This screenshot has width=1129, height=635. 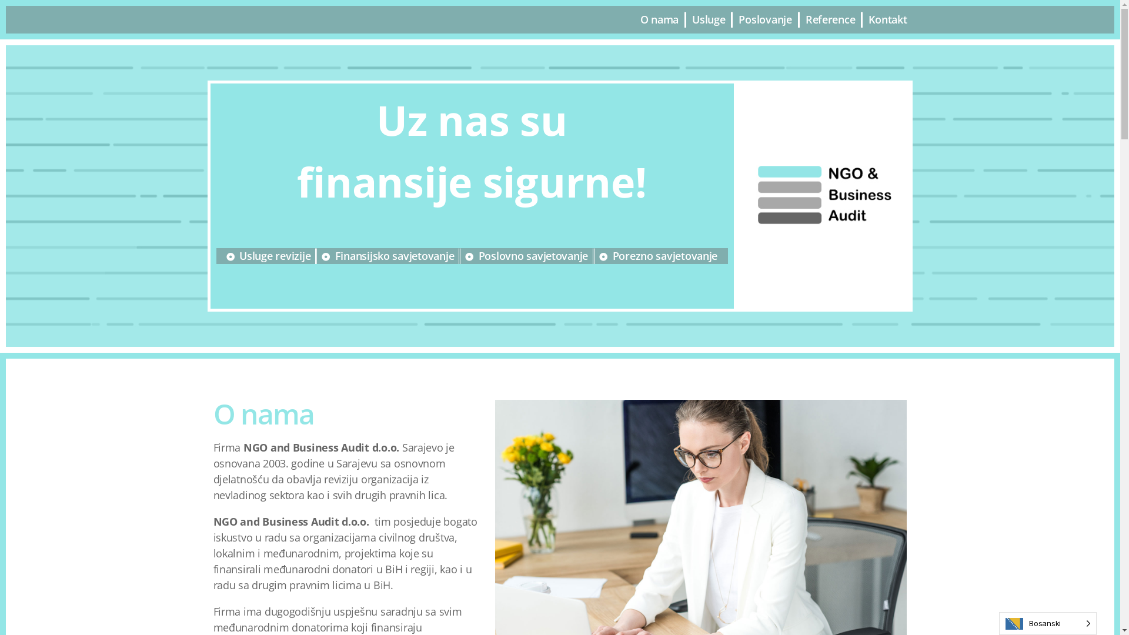 What do you see at coordinates (709, 20) in the screenshot?
I see `Usluge` at bounding box center [709, 20].